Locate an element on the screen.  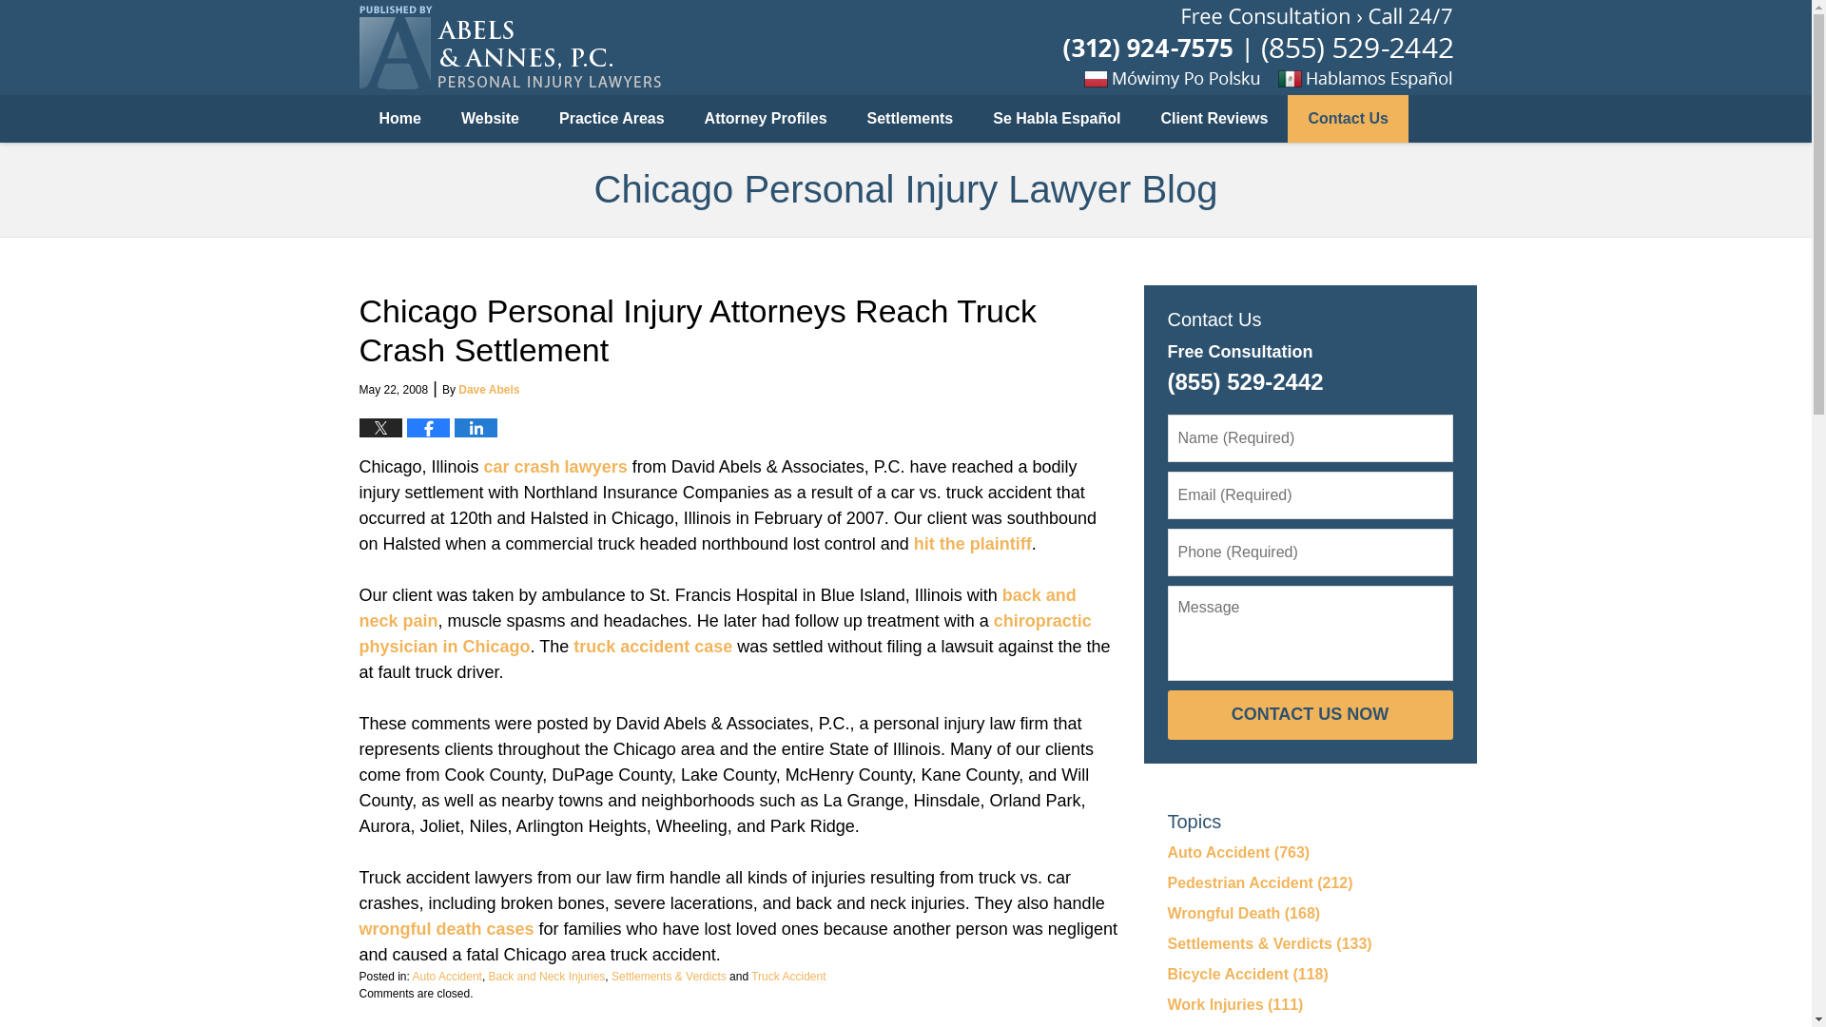
Contact Us is located at coordinates (1347, 119).